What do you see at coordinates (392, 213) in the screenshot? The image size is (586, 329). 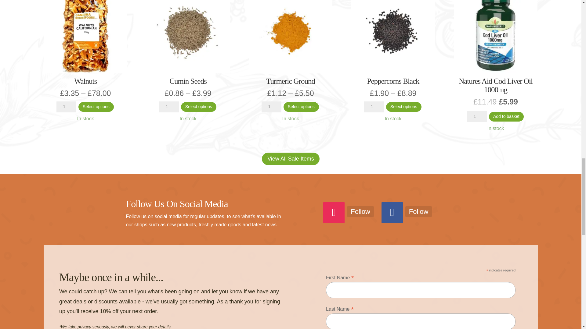 I see `Follow on Facebook` at bounding box center [392, 213].